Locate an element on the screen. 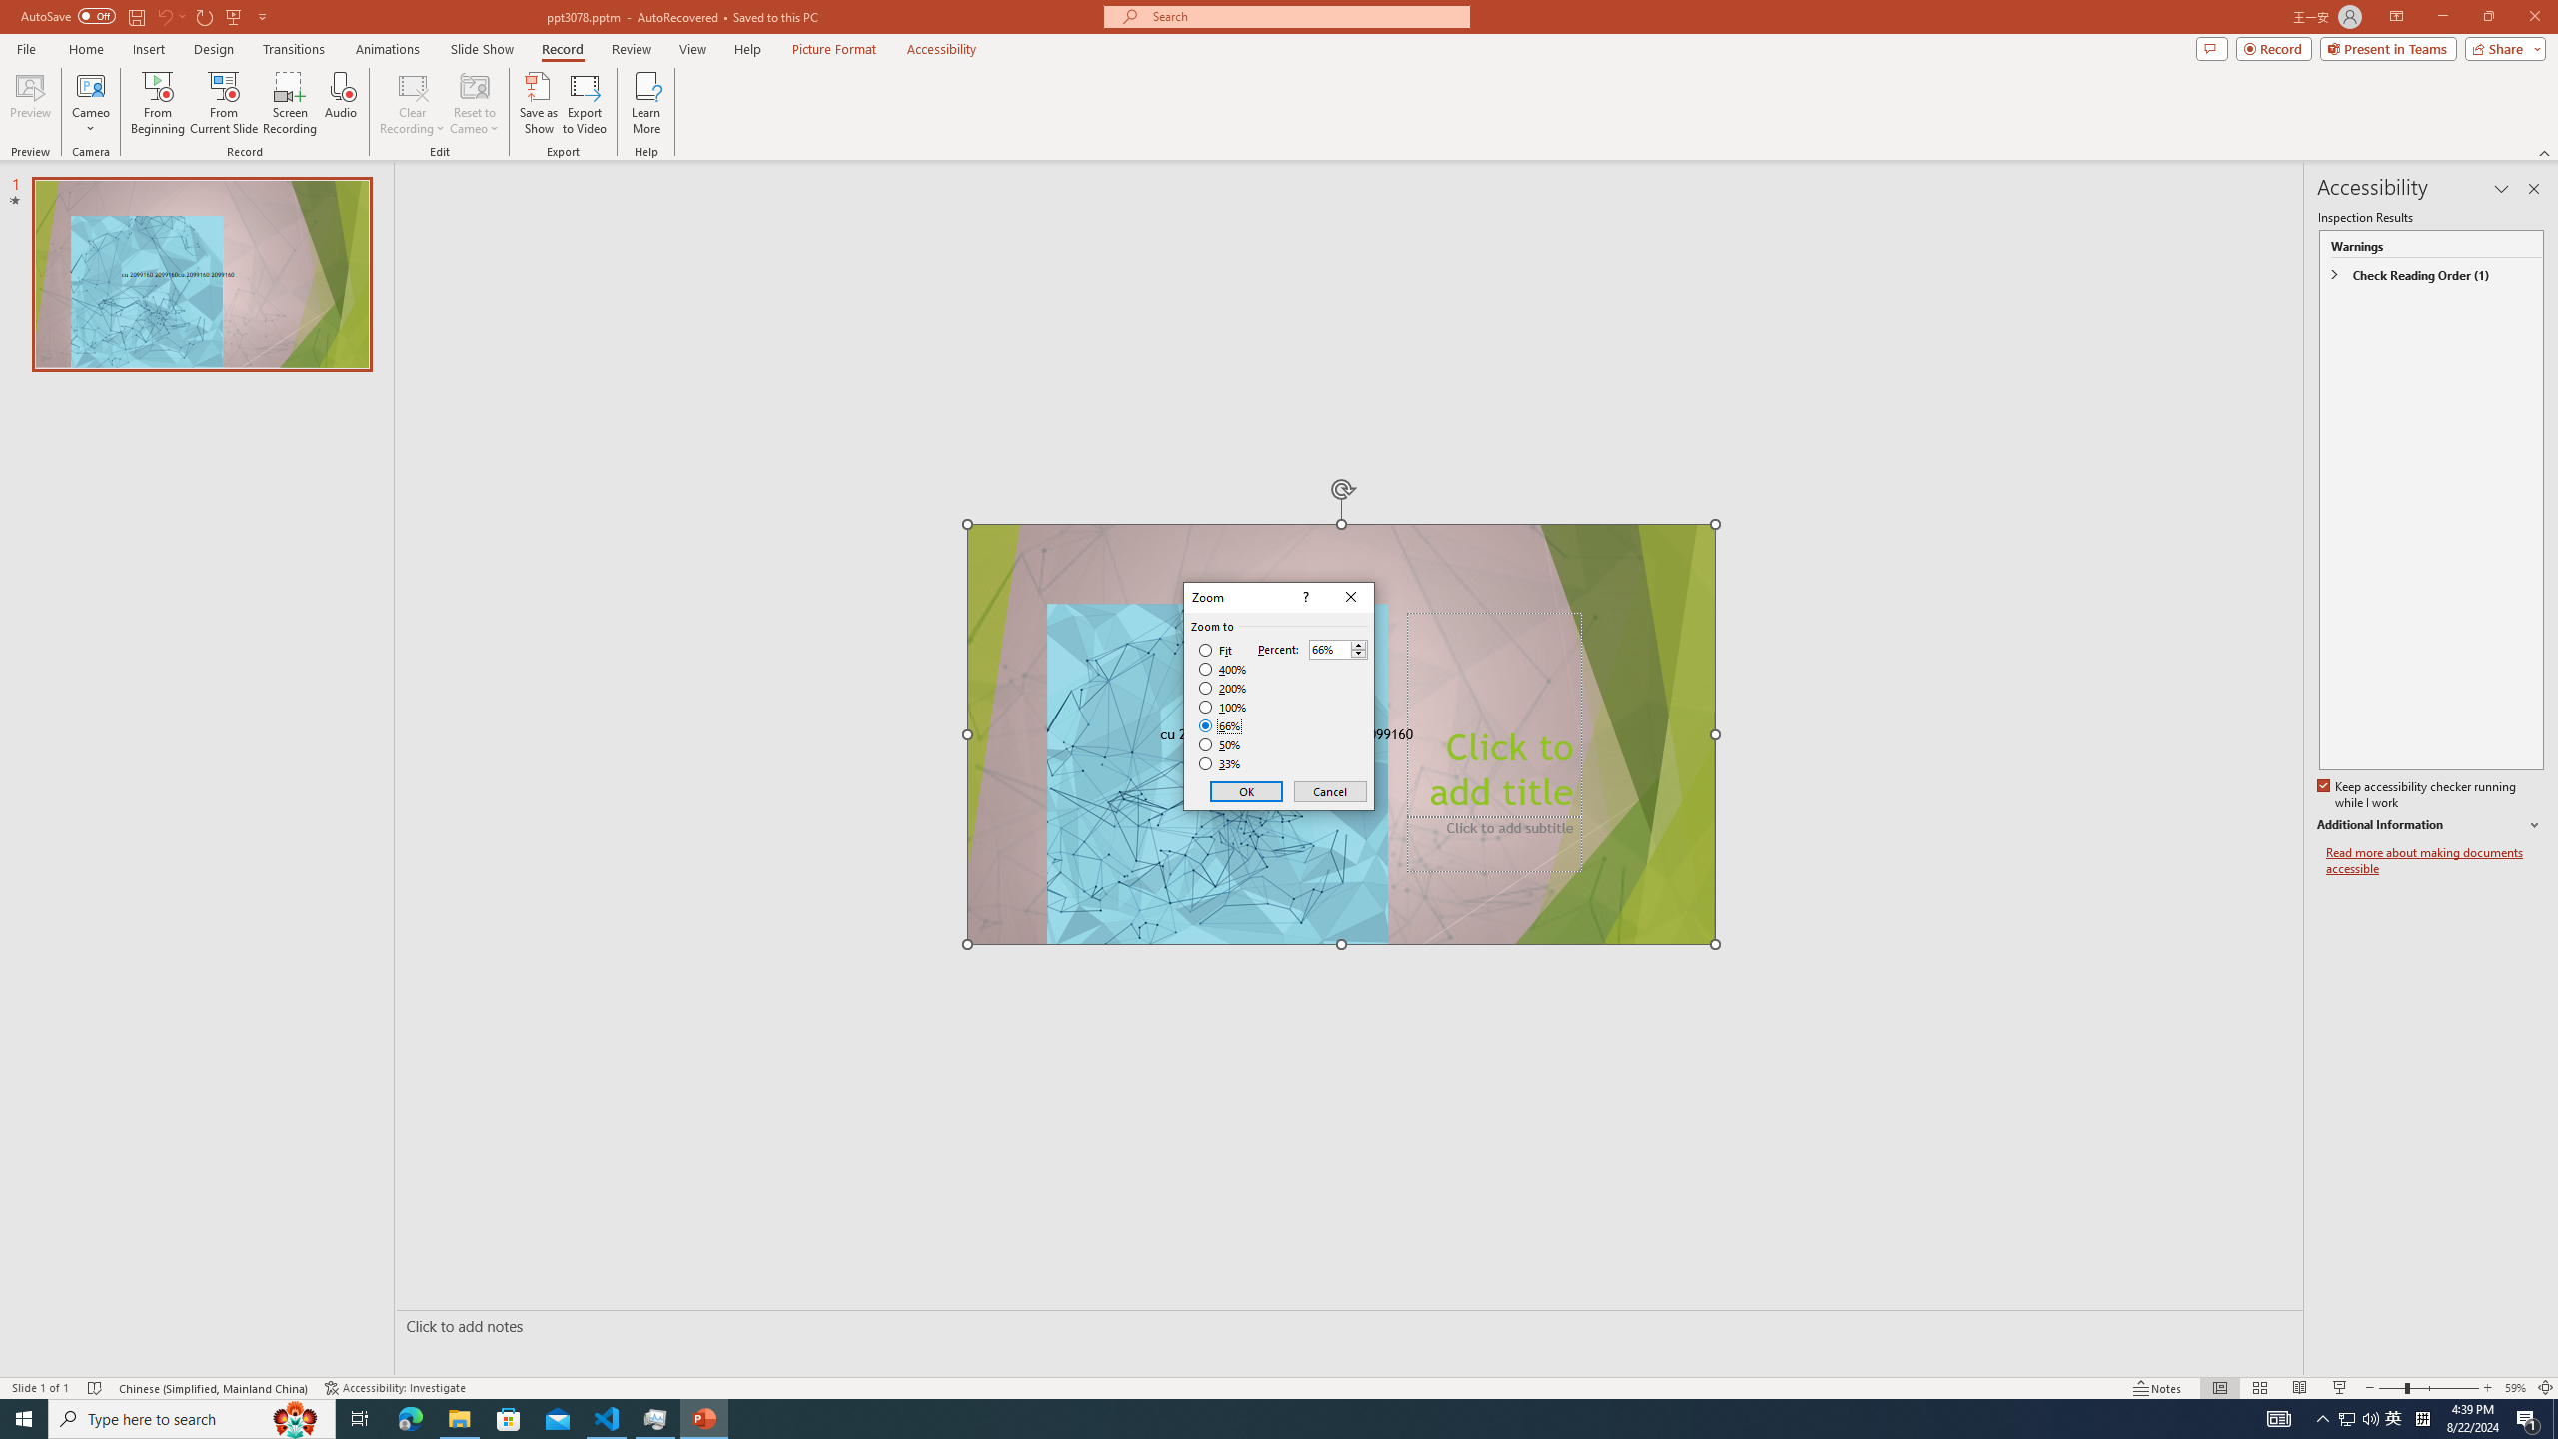  Clear Recording is located at coordinates (413, 103).